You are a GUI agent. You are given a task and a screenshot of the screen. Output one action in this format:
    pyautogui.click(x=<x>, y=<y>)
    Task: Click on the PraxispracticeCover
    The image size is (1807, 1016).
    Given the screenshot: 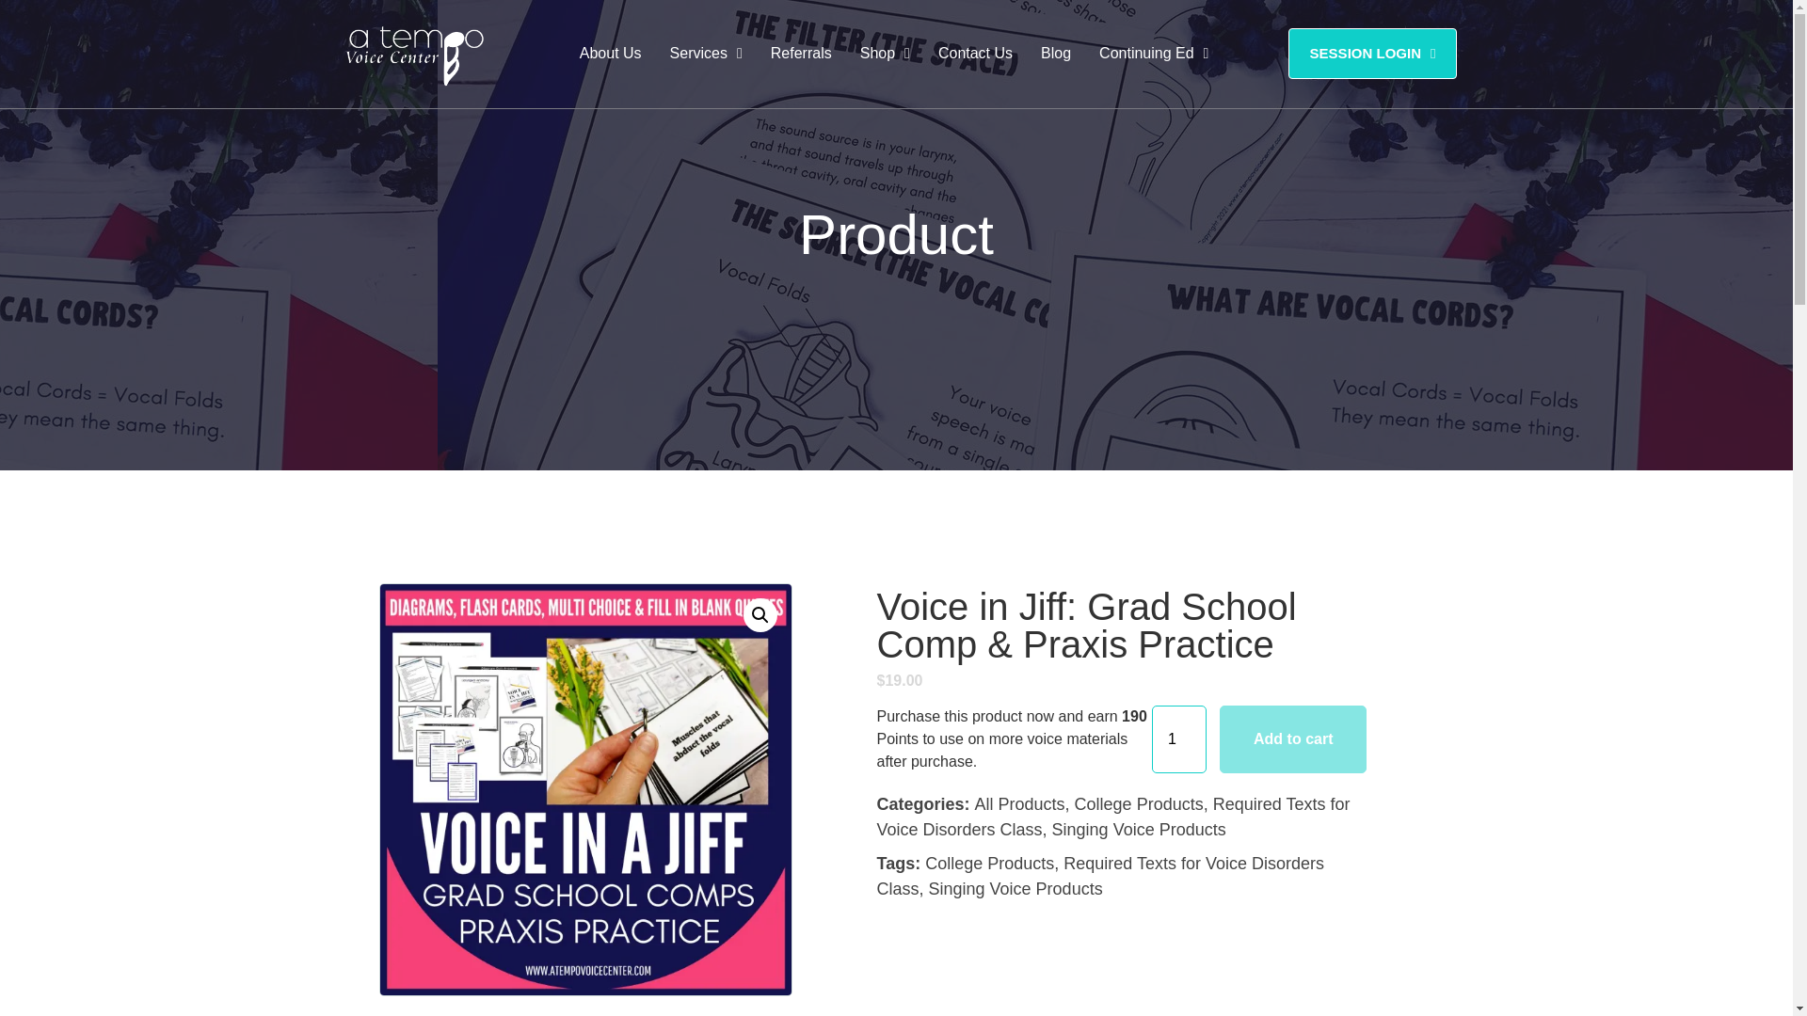 What is the action you would take?
    pyautogui.click(x=585, y=790)
    